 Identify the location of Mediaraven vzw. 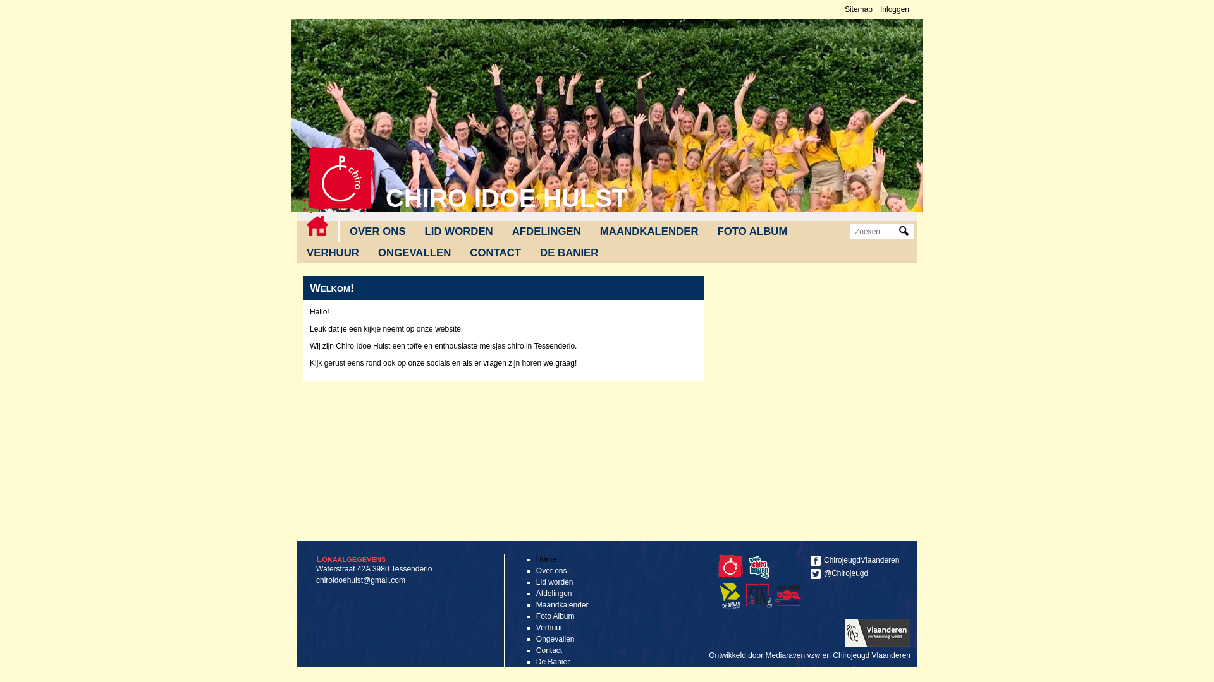
(793, 655).